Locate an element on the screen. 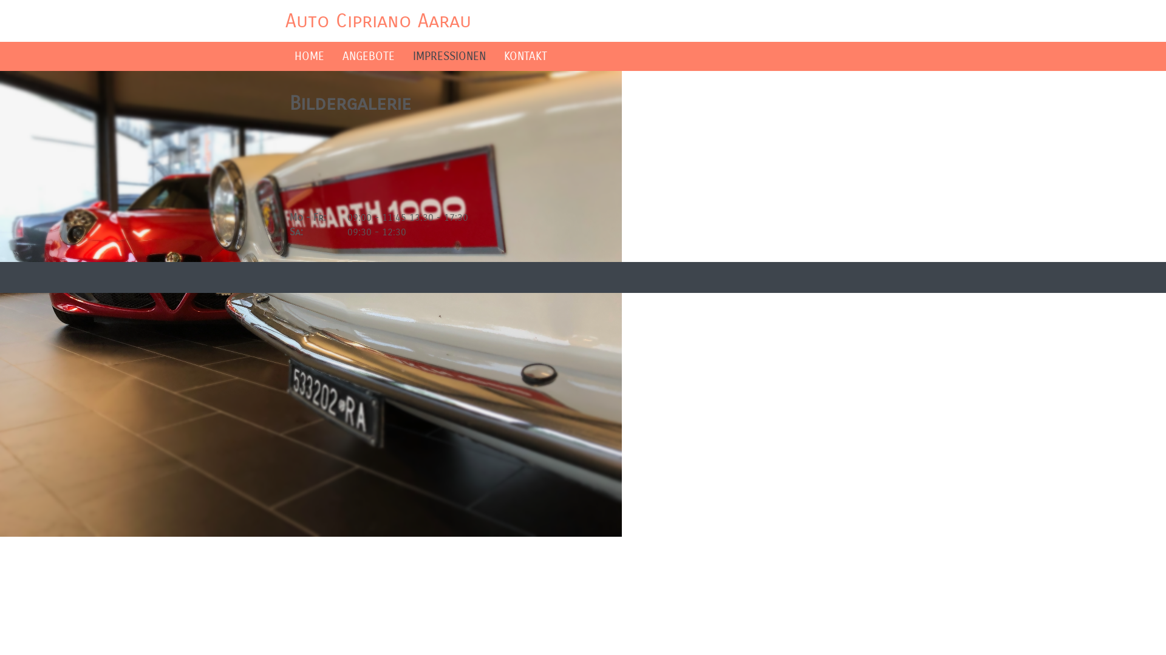 The height and width of the screenshot is (655, 1166). KONTAKT is located at coordinates (526, 56).